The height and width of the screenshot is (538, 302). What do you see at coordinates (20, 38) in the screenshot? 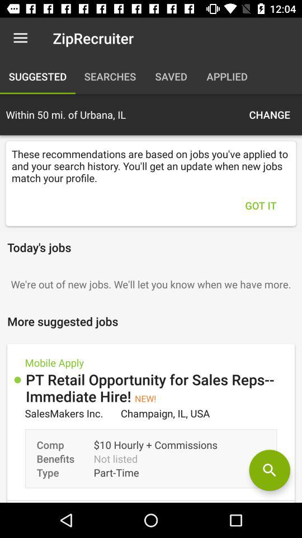
I see `press the item next to the ziprecruiter item` at bounding box center [20, 38].